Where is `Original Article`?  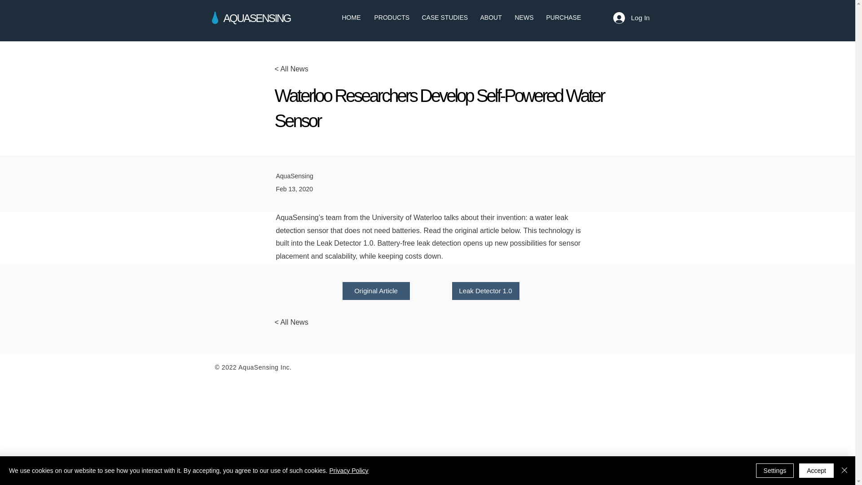
Original Article is located at coordinates (376, 291).